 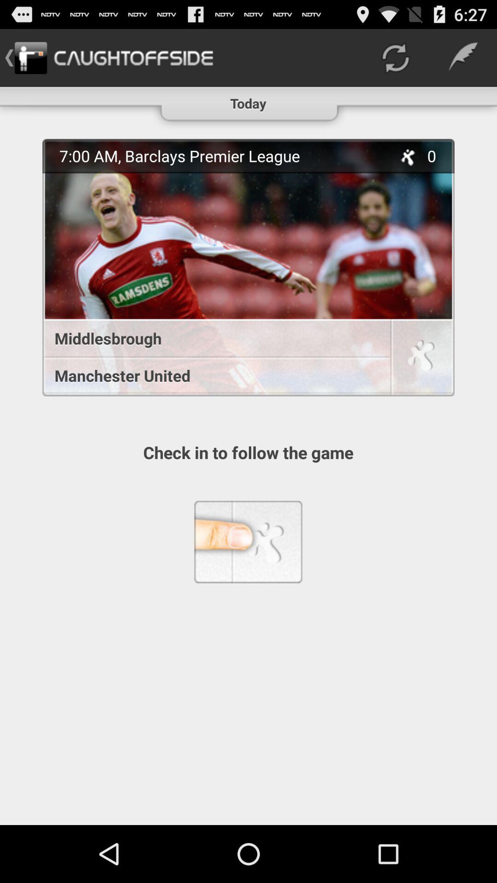 What do you see at coordinates (248, 542) in the screenshot?
I see `choose the item below the check in to item` at bounding box center [248, 542].